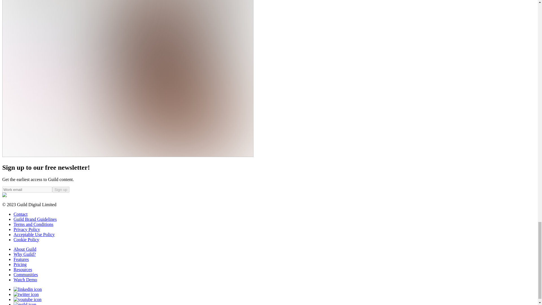 The width and height of the screenshot is (542, 305). What do you see at coordinates (21, 259) in the screenshot?
I see `Features` at bounding box center [21, 259].